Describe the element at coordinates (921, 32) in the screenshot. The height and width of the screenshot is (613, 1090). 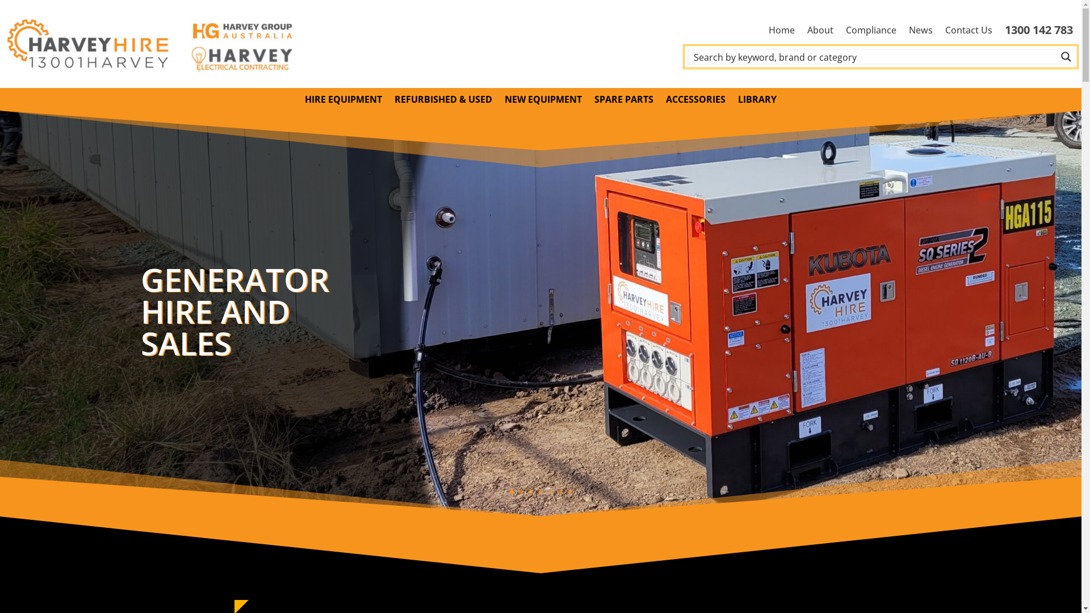
I see `News` at that location.